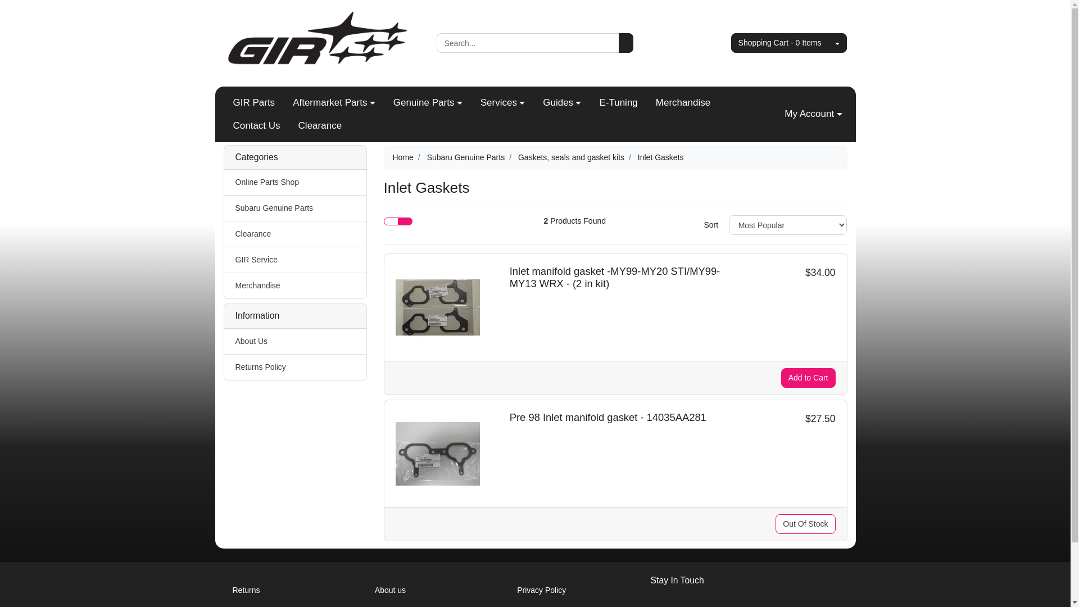 The height and width of the screenshot is (607, 1079). What do you see at coordinates (428, 590) in the screenshot?
I see `About us` at bounding box center [428, 590].